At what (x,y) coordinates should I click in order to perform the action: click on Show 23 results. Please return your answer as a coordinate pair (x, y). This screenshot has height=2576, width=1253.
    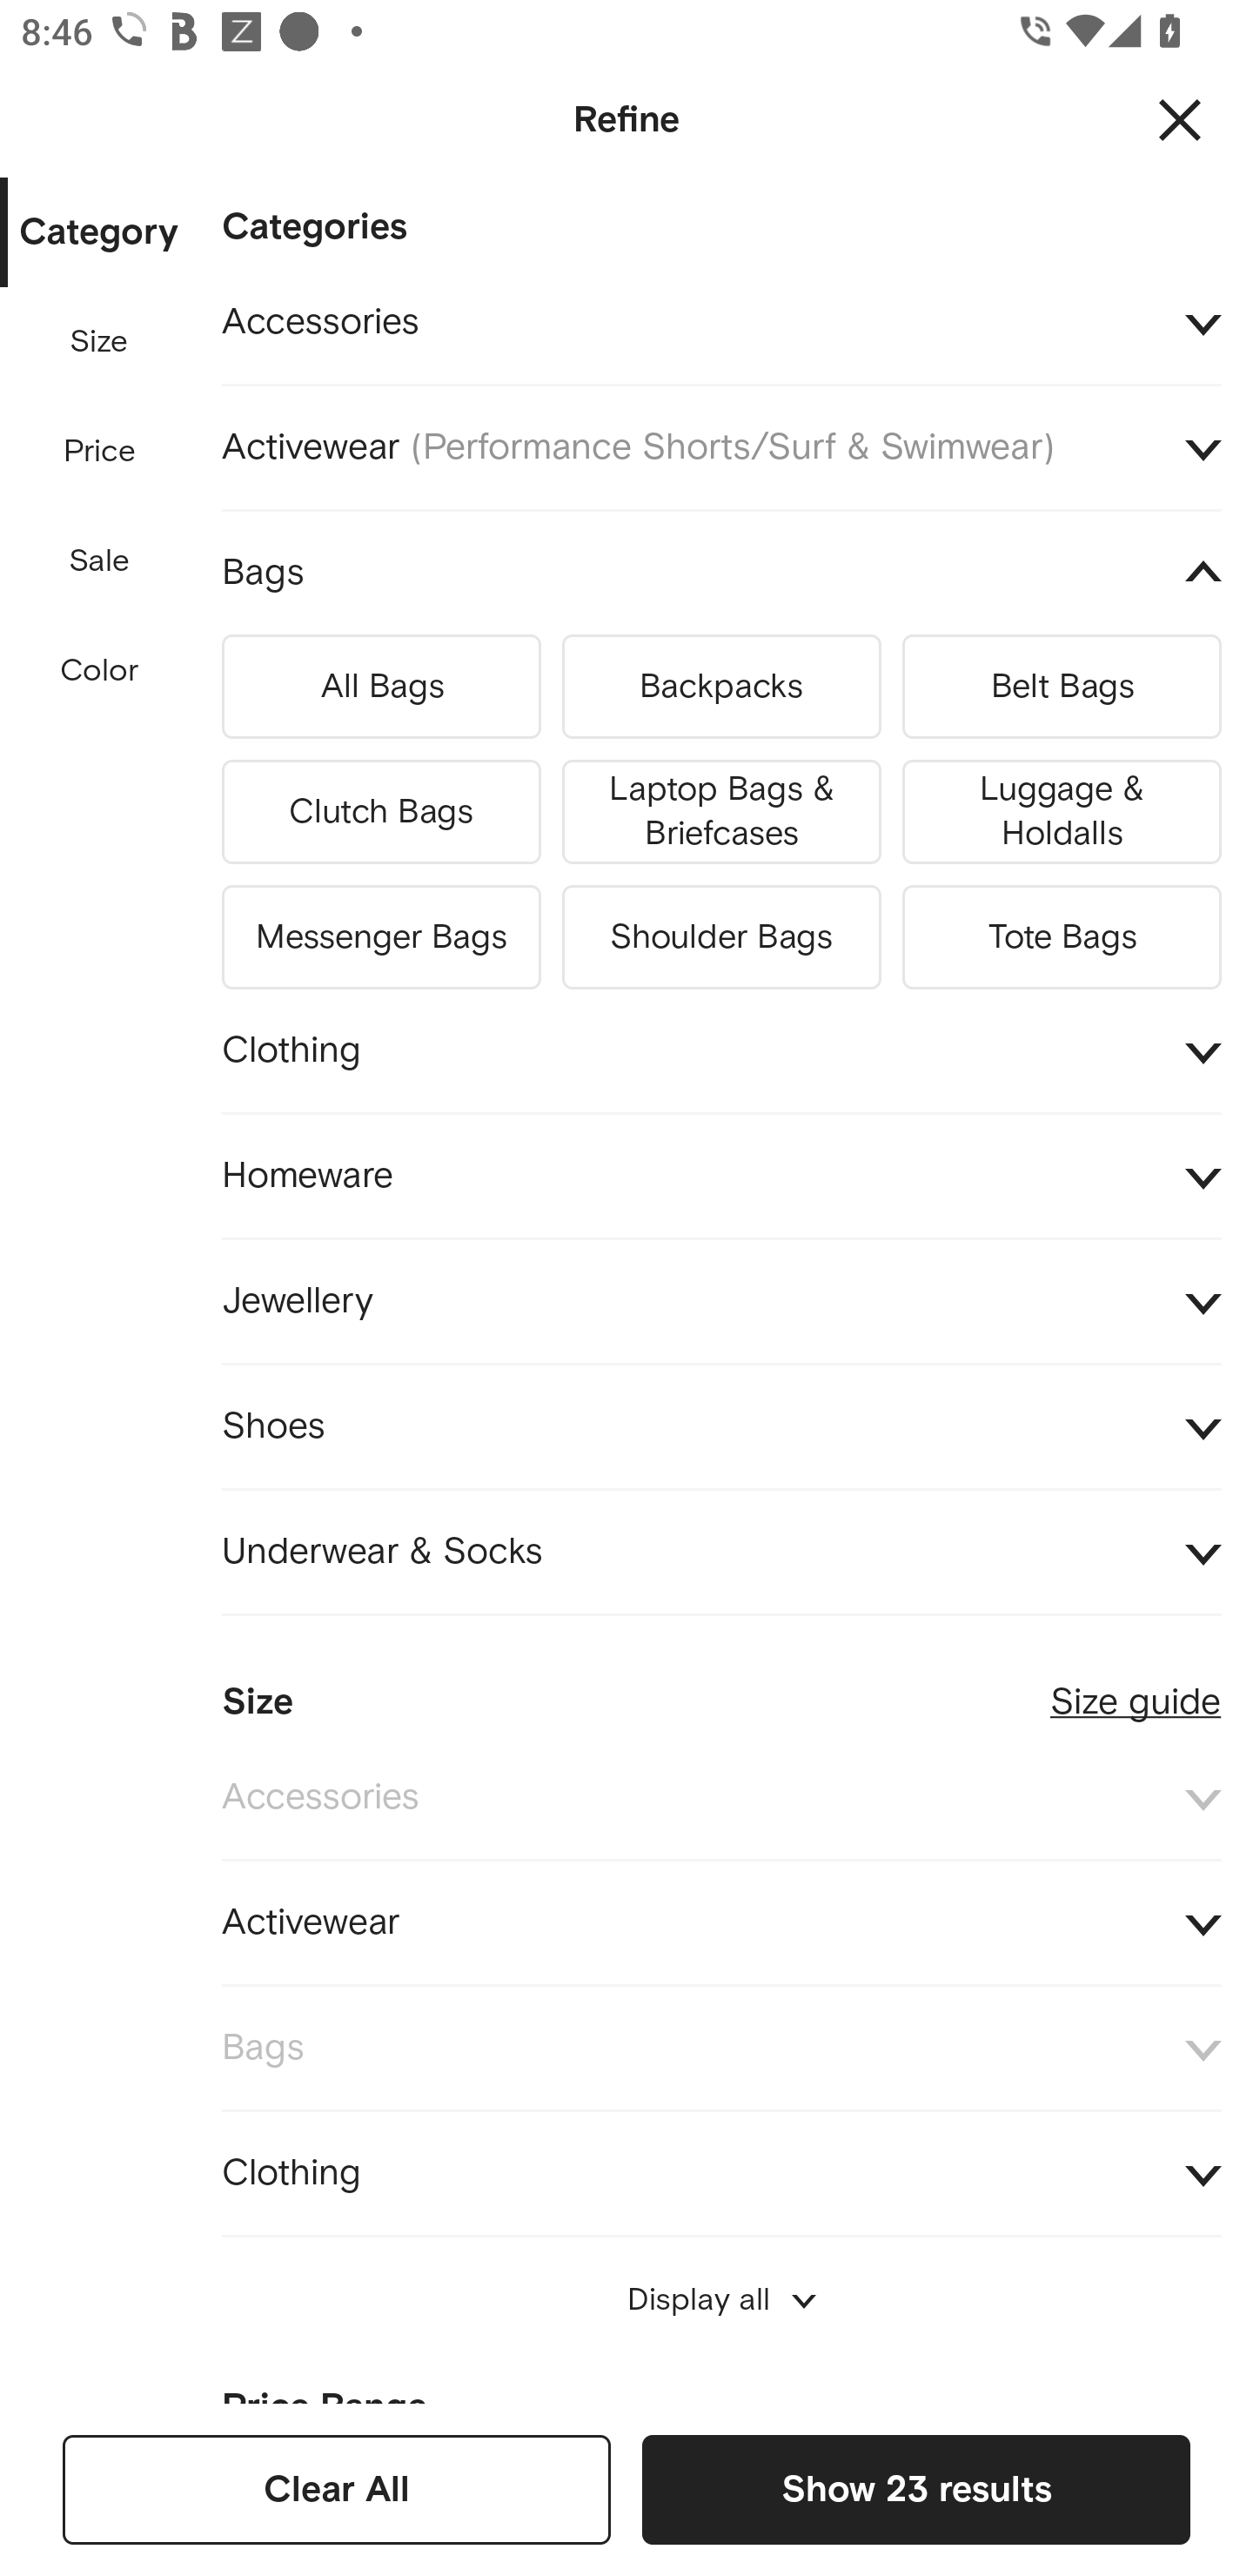
    Looking at the image, I should click on (915, 2489).